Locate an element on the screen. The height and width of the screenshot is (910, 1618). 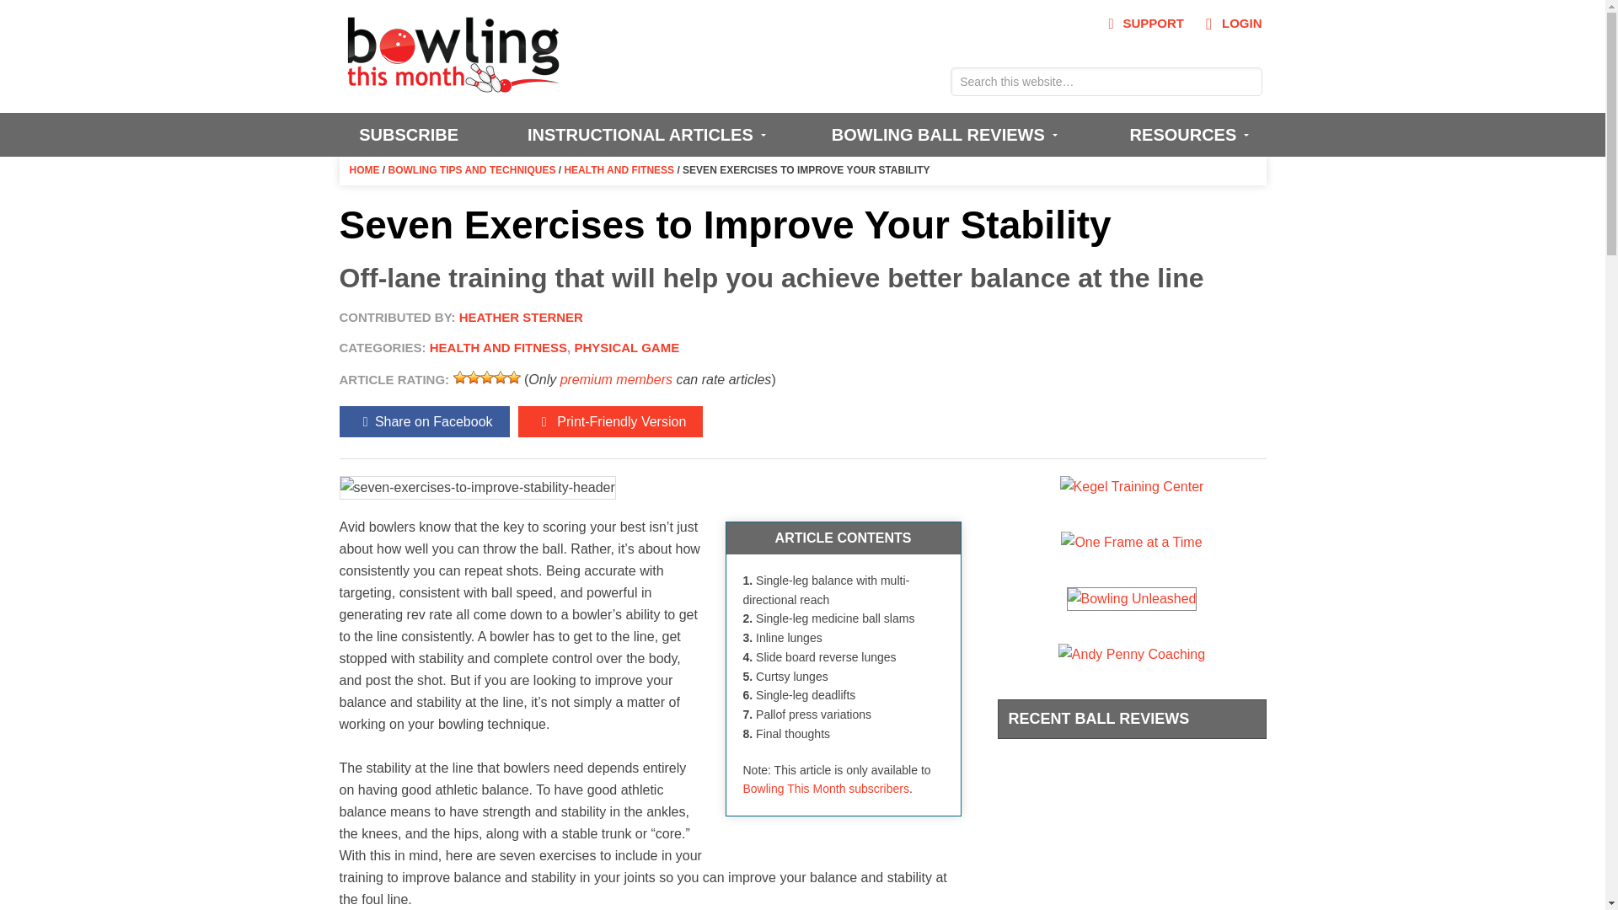
Bowling Ball Reviews is located at coordinates (941, 134).